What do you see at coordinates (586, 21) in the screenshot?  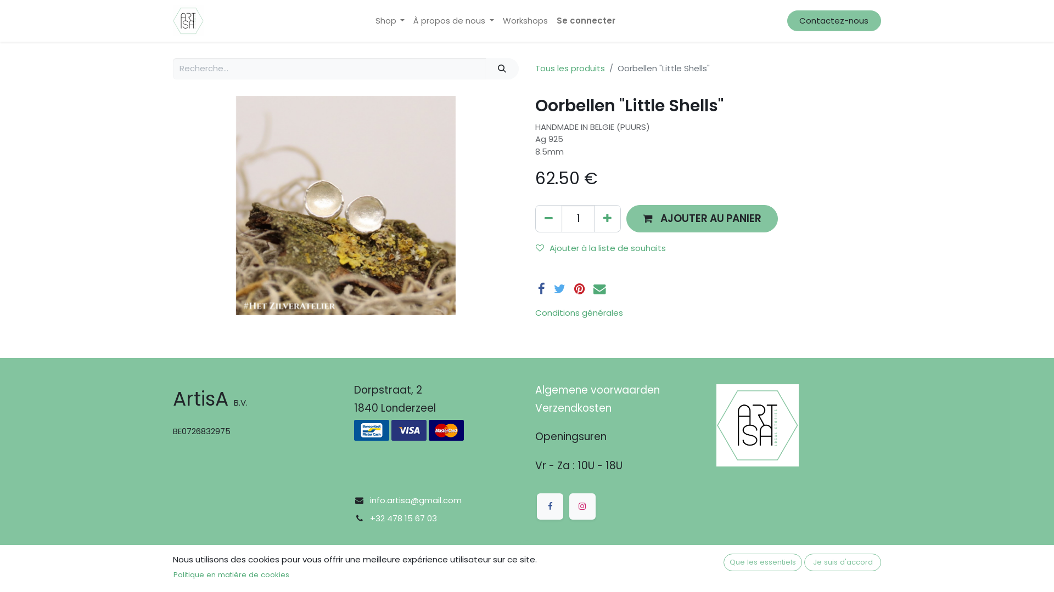 I see `Se connecter` at bounding box center [586, 21].